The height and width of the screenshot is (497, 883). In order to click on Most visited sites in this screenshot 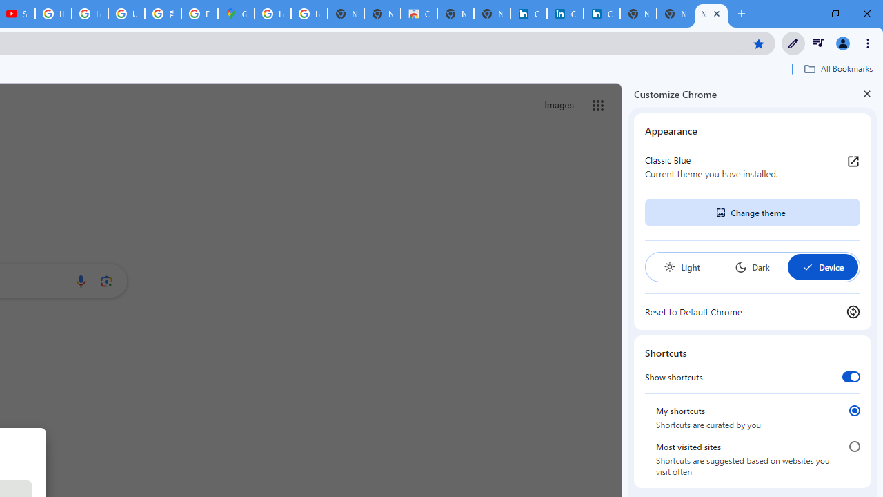, I will do `click(854, 447)`.